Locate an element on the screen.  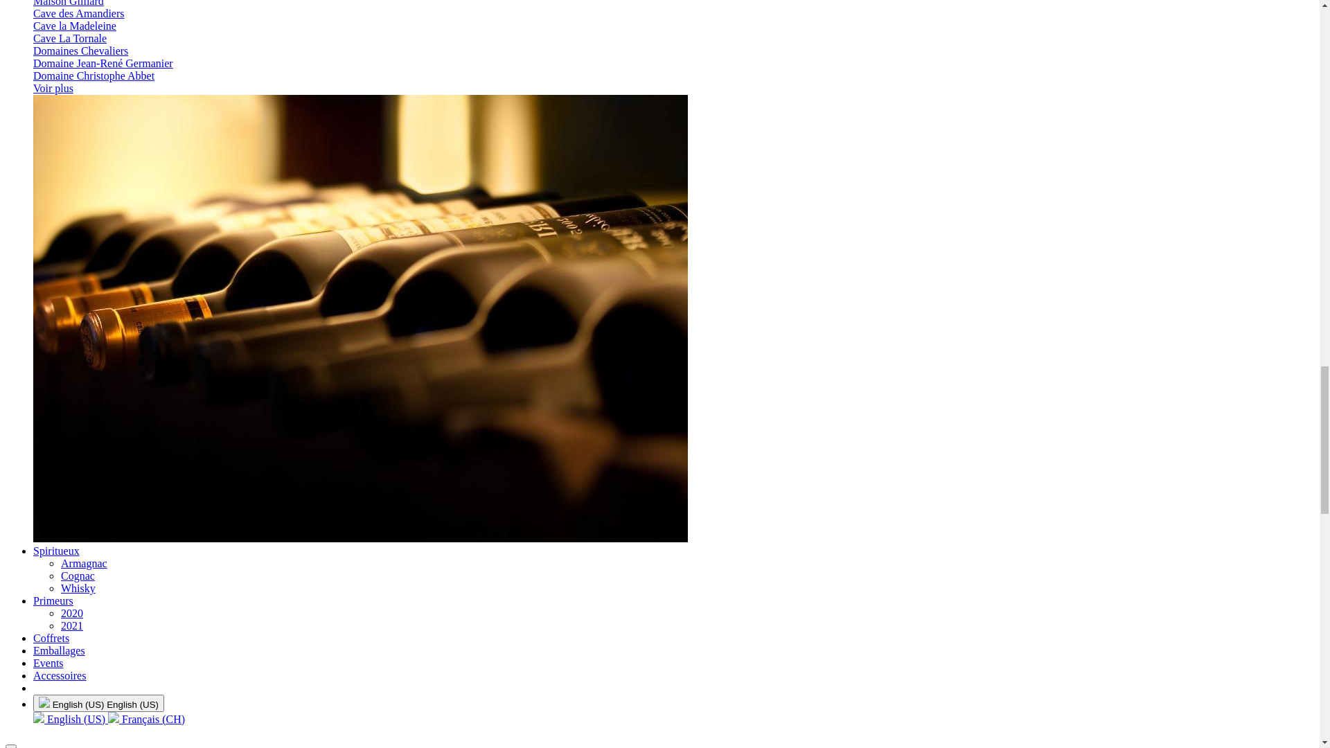
English (US) is located at coordinates (43, 78).